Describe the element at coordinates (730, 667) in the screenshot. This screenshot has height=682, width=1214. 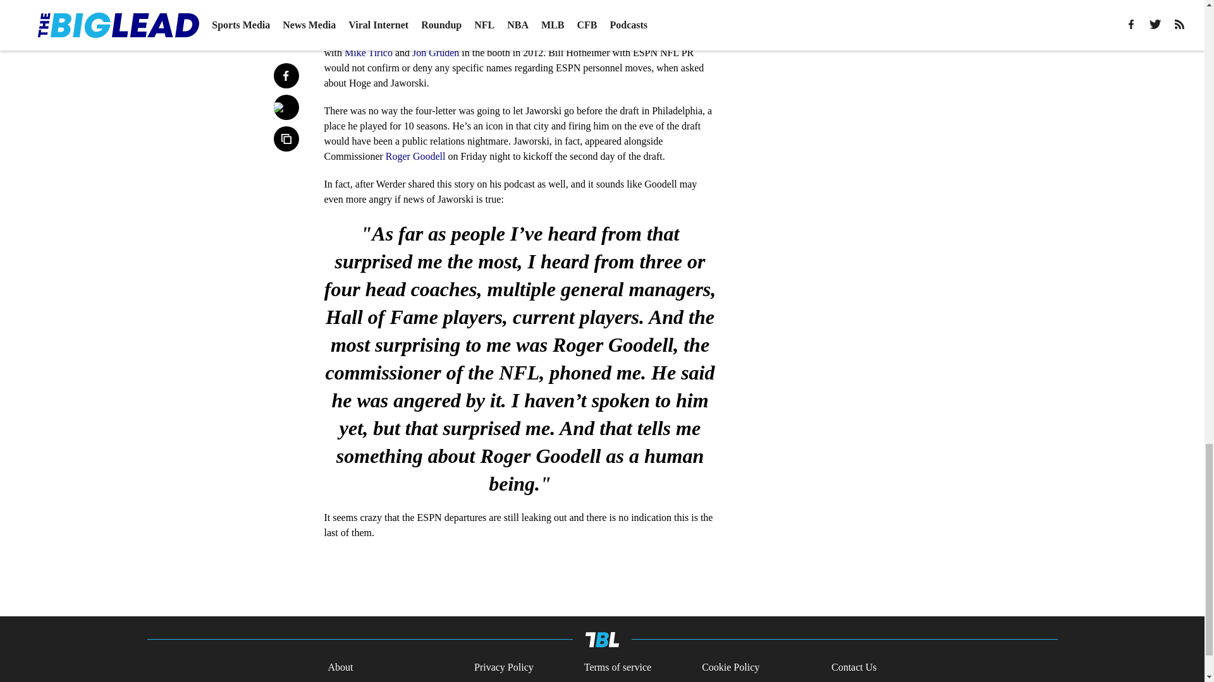
I see `Cookie Policy` at that location.